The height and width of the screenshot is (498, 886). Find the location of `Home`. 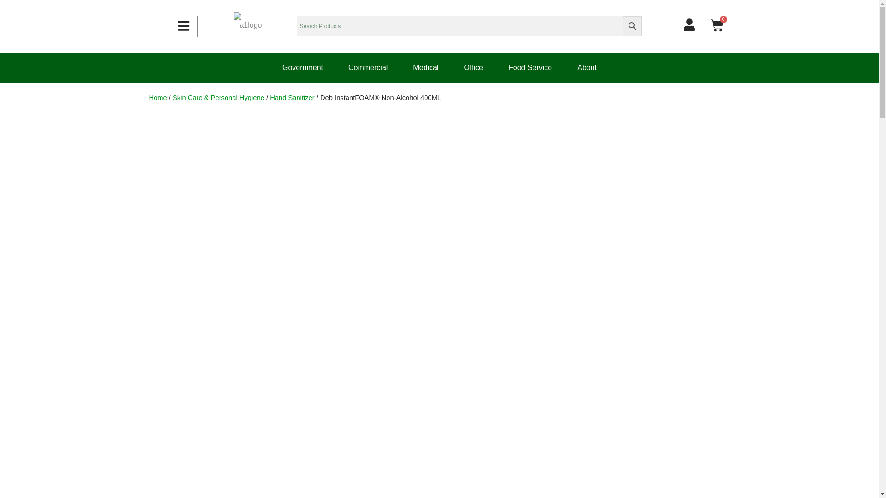

Home is located at coordinates (157, 98).